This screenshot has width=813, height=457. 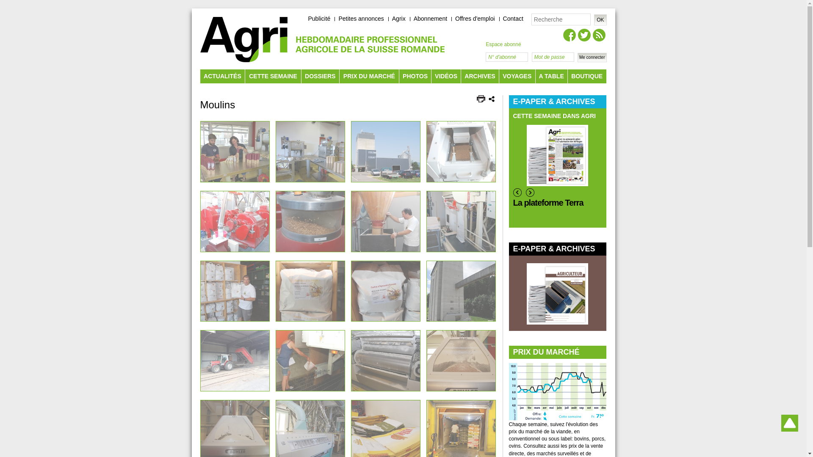 What do you see at coordinates (370, 44) in the screenshot?
I see `Hebdomadaire professionnel agricole de la Suisse Romande` at bounding box center [370, 44].